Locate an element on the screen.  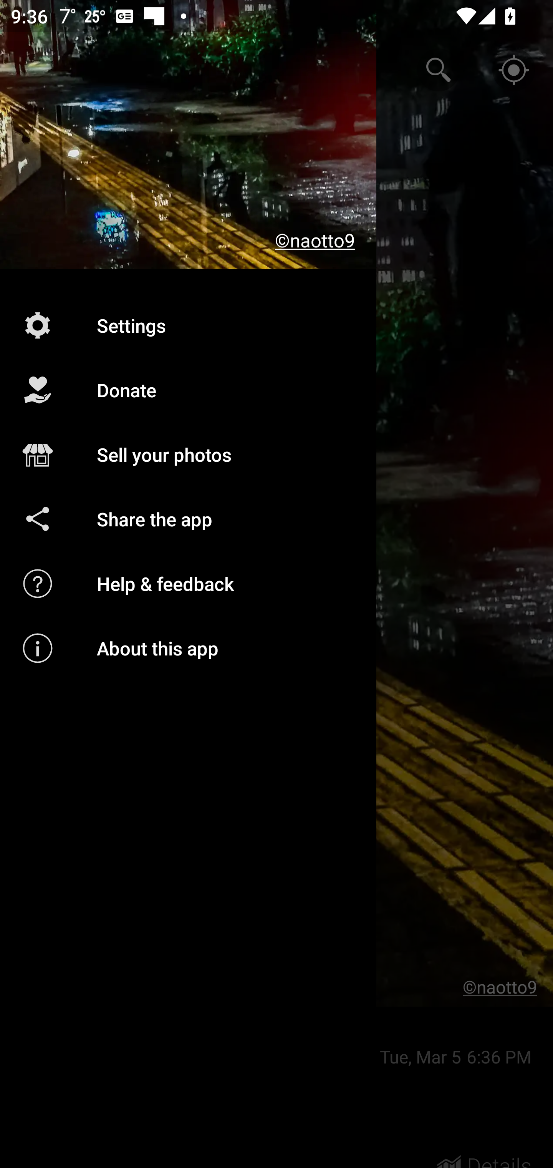
Donate is located at coordinates (188, 390).